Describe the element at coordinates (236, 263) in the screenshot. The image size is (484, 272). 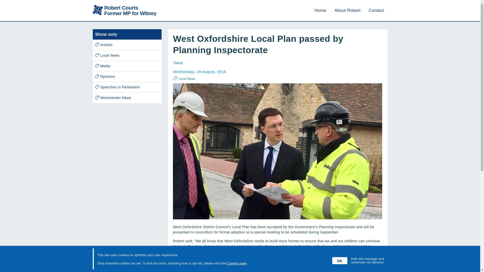
I see `Westminster News` at that location.